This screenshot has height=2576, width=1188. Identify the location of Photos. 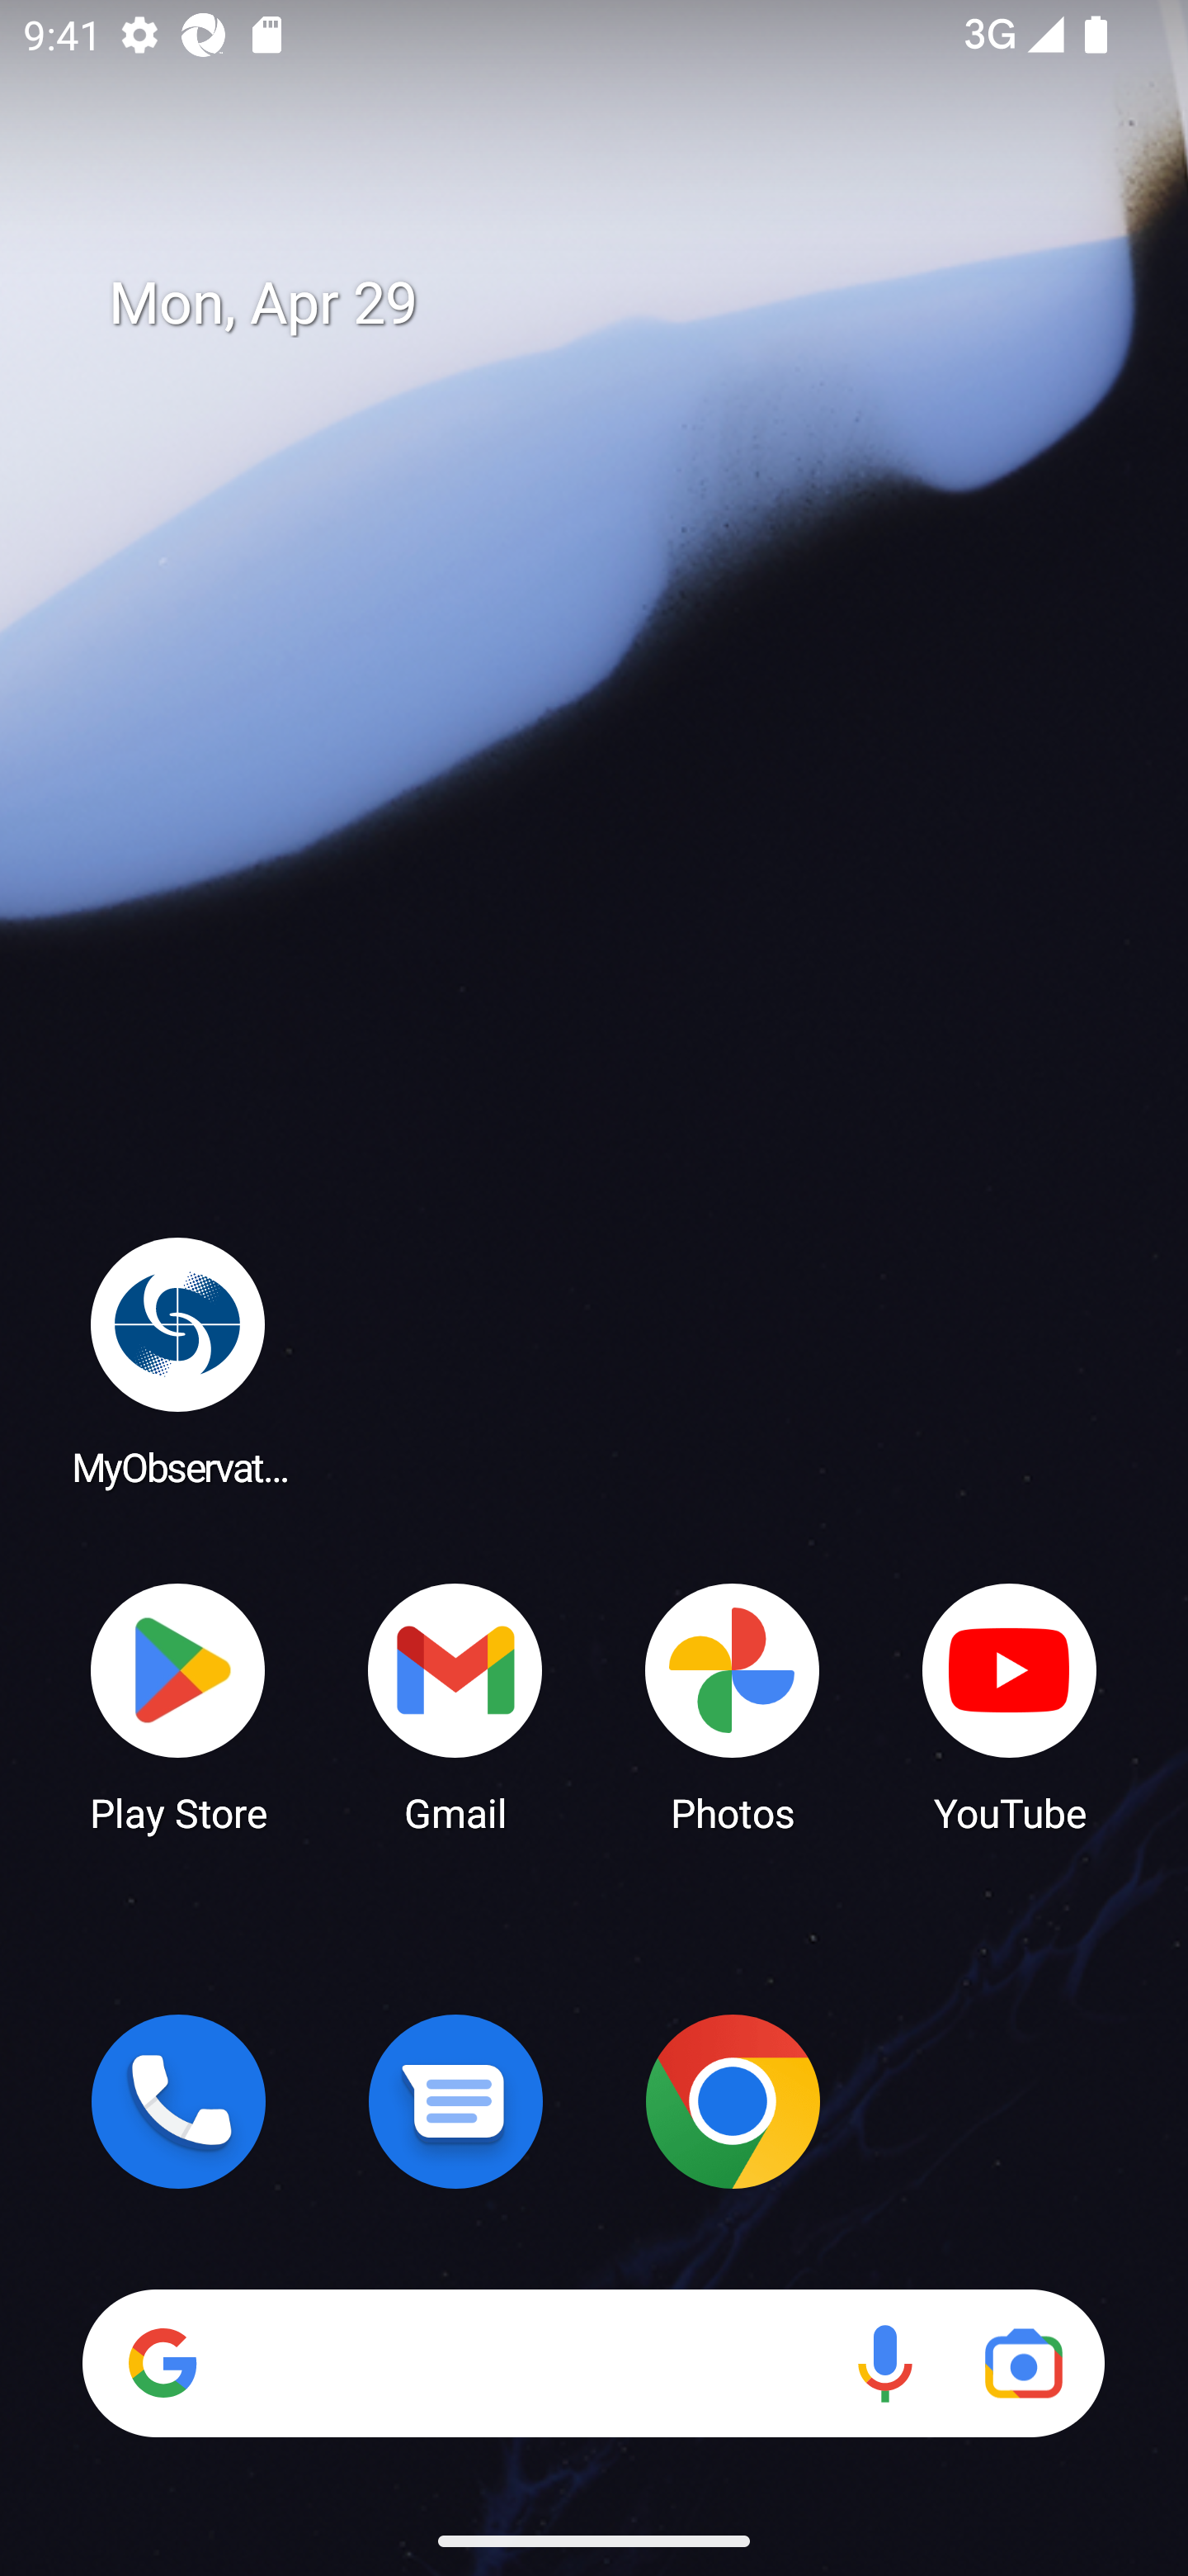
(733, 1706).